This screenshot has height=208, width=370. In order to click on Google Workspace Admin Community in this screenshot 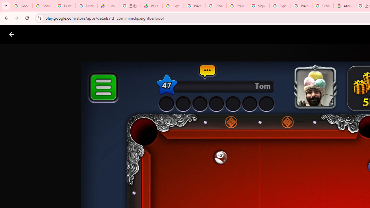, I will do `click(21, 6)`.